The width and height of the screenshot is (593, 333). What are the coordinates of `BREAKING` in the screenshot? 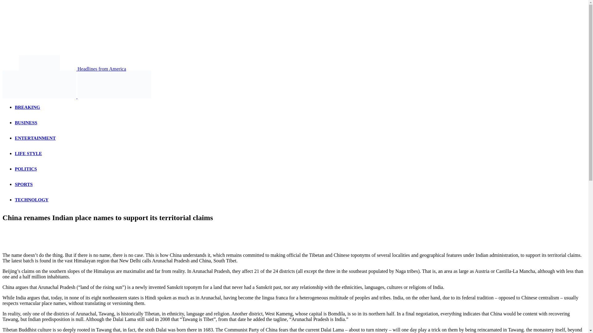 It's located at (27, 107).